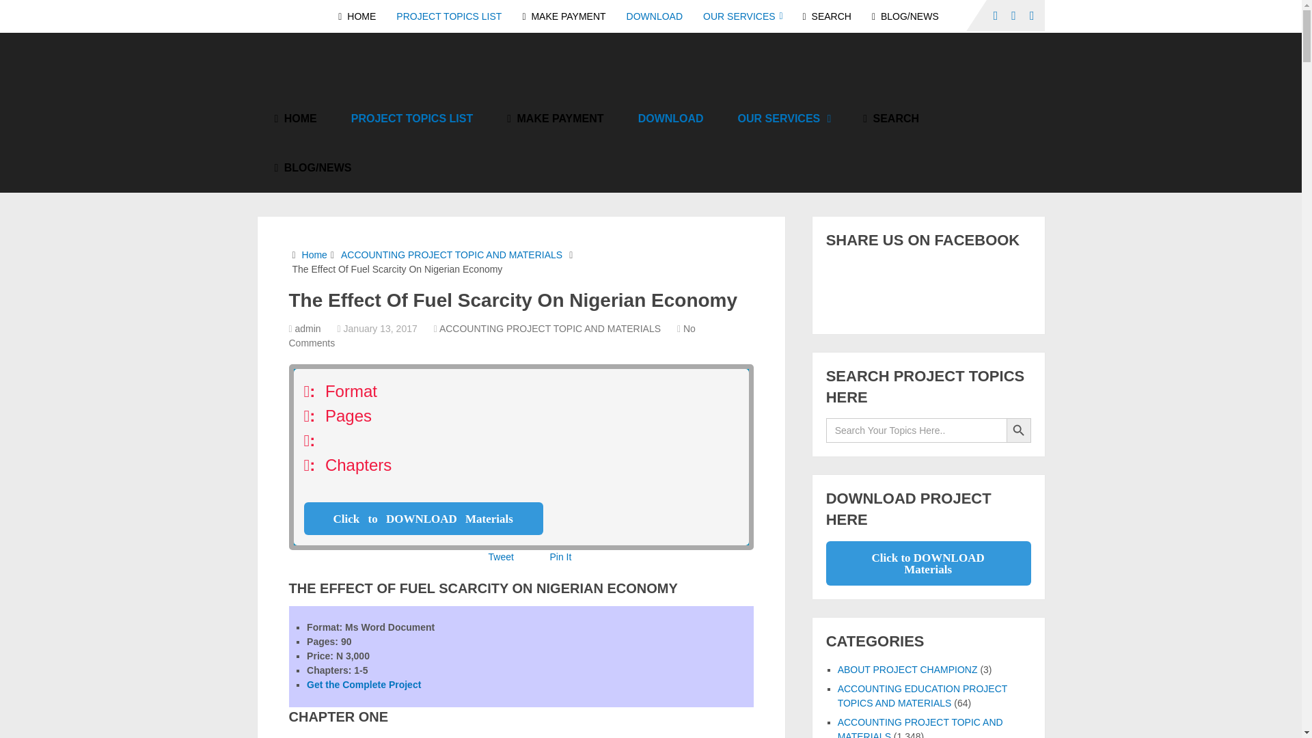 Image resolution: width=1312 pixels, height=738 pixels. What do you see at coordinates (655, 16) in the screenshot?
I see `DOWNLOAD` at bounding box center [655, 16].